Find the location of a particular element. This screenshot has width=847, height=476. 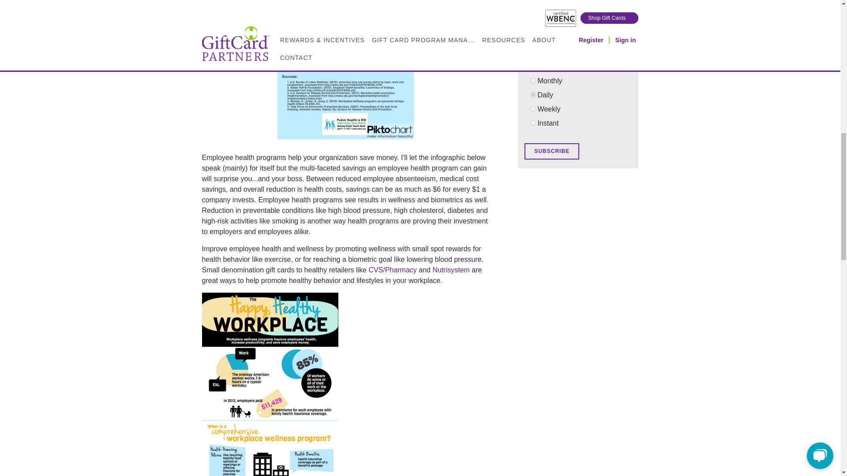

Subscribe is located at coordinates (551, 151).